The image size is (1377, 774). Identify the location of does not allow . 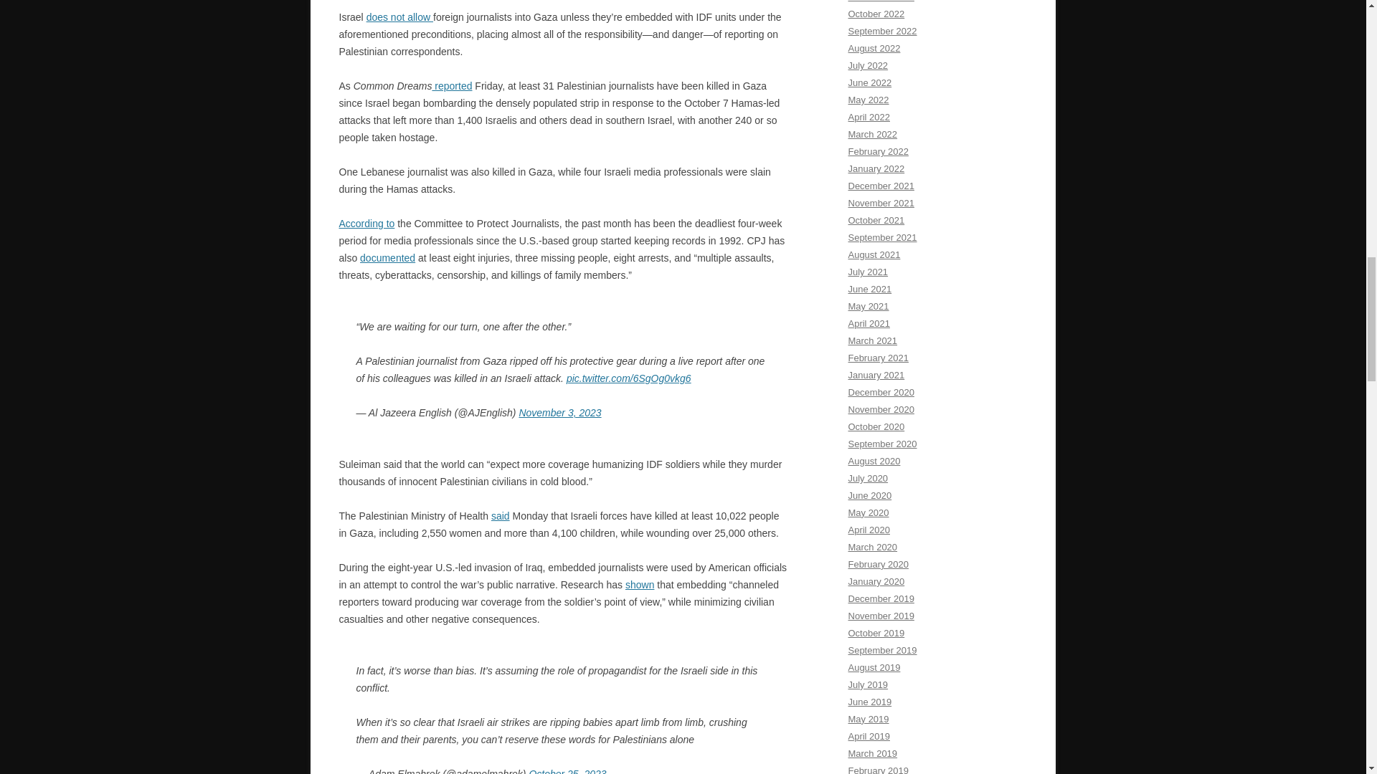
(399, 17).